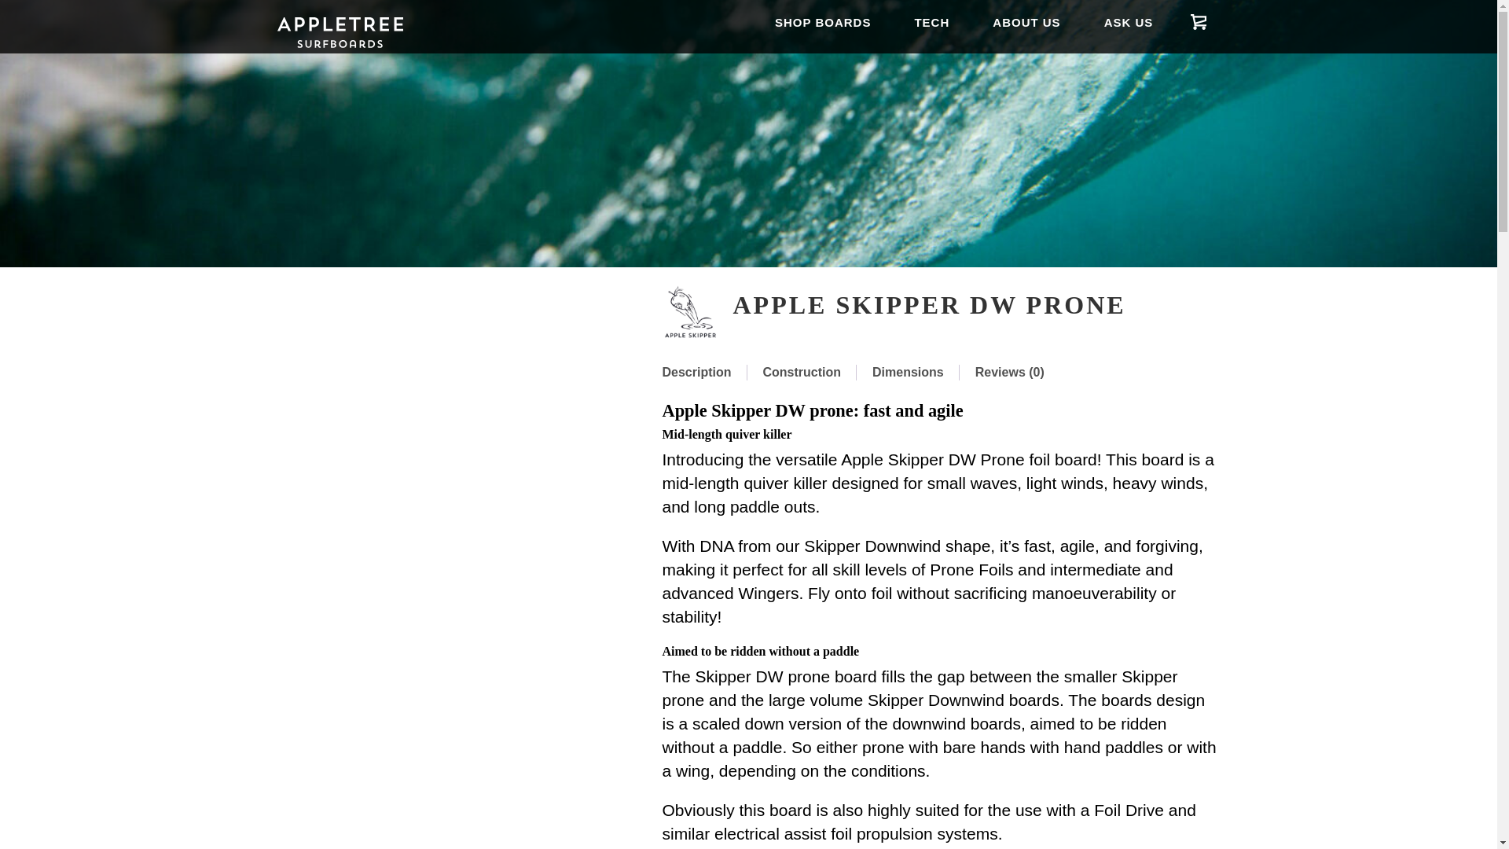  Describe the element at coordinates (823, 24) in the screenshot. I see `Shop Boards` at that location.